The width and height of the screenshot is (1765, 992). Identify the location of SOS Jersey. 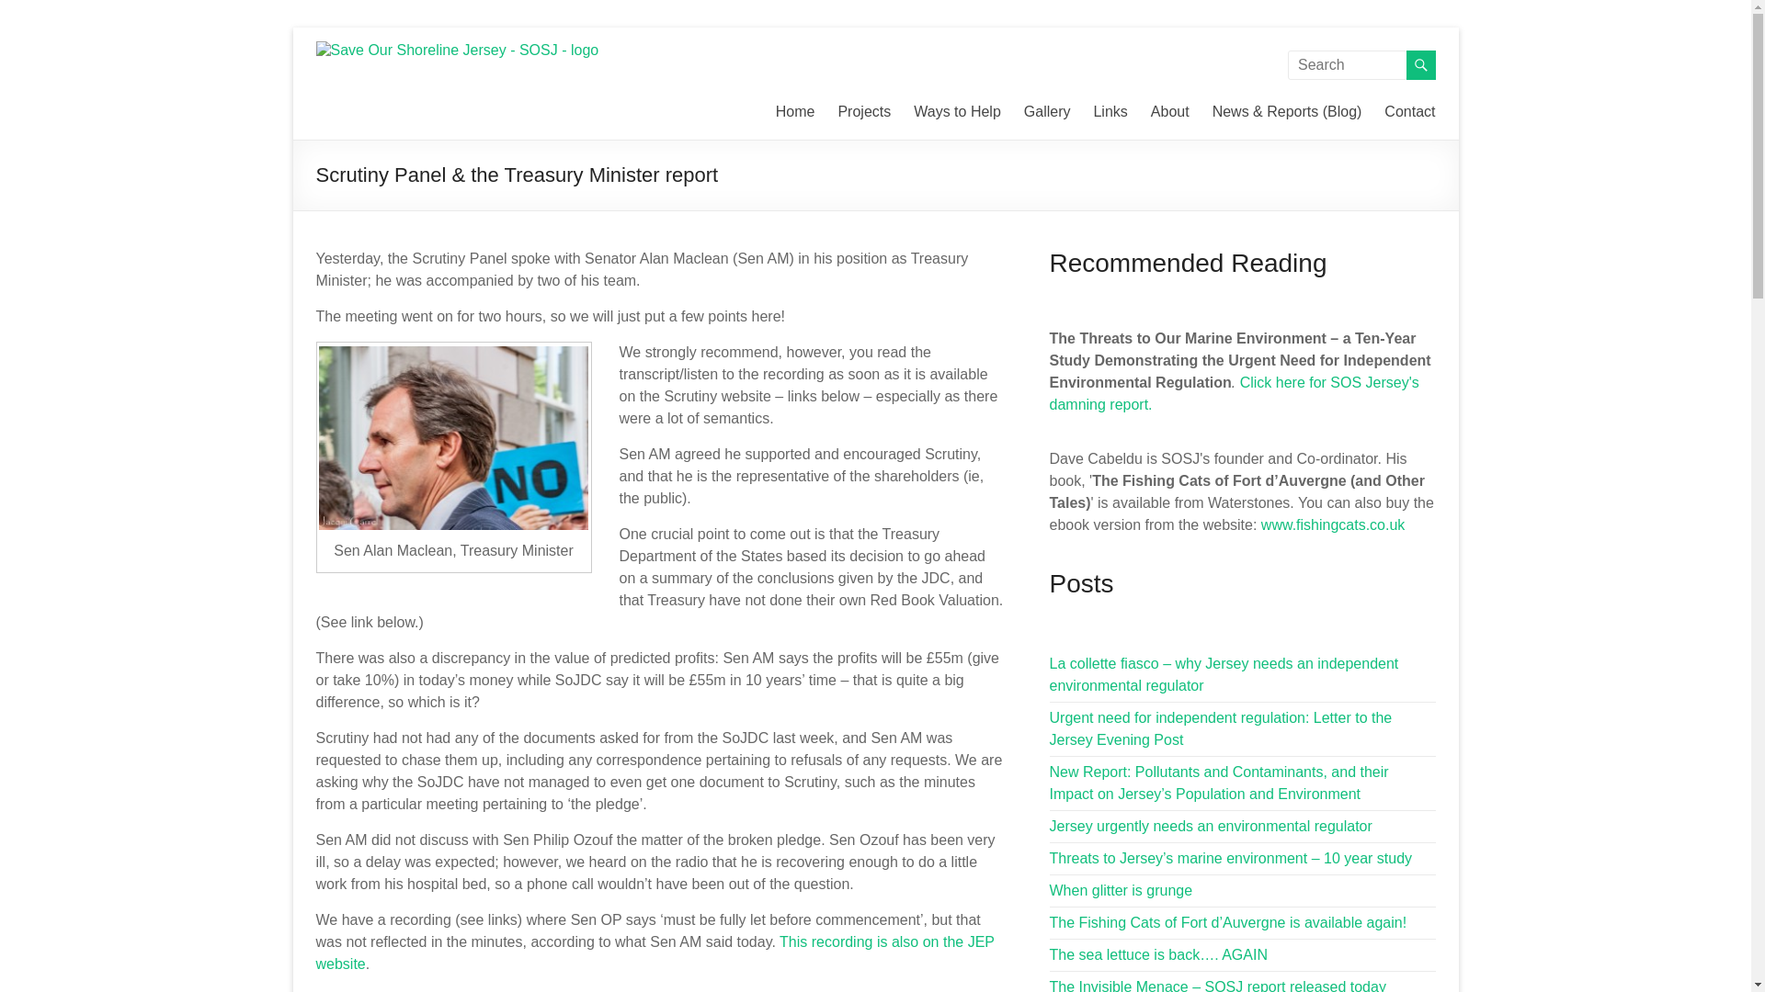
(362, 83).